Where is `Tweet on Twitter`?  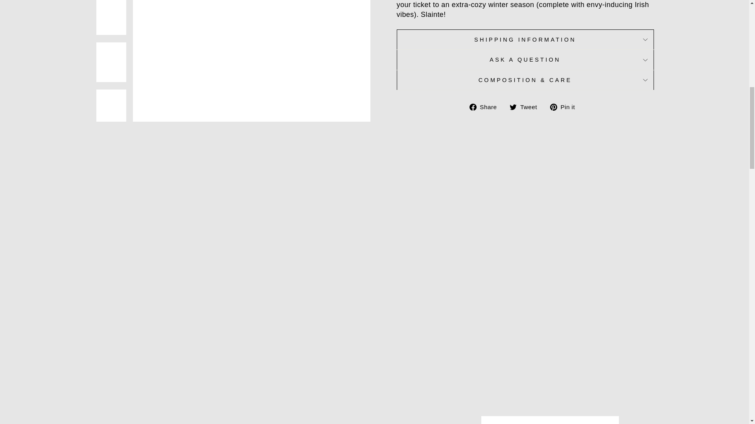
Tweet on Twitter is located at coordinates (526, 107).